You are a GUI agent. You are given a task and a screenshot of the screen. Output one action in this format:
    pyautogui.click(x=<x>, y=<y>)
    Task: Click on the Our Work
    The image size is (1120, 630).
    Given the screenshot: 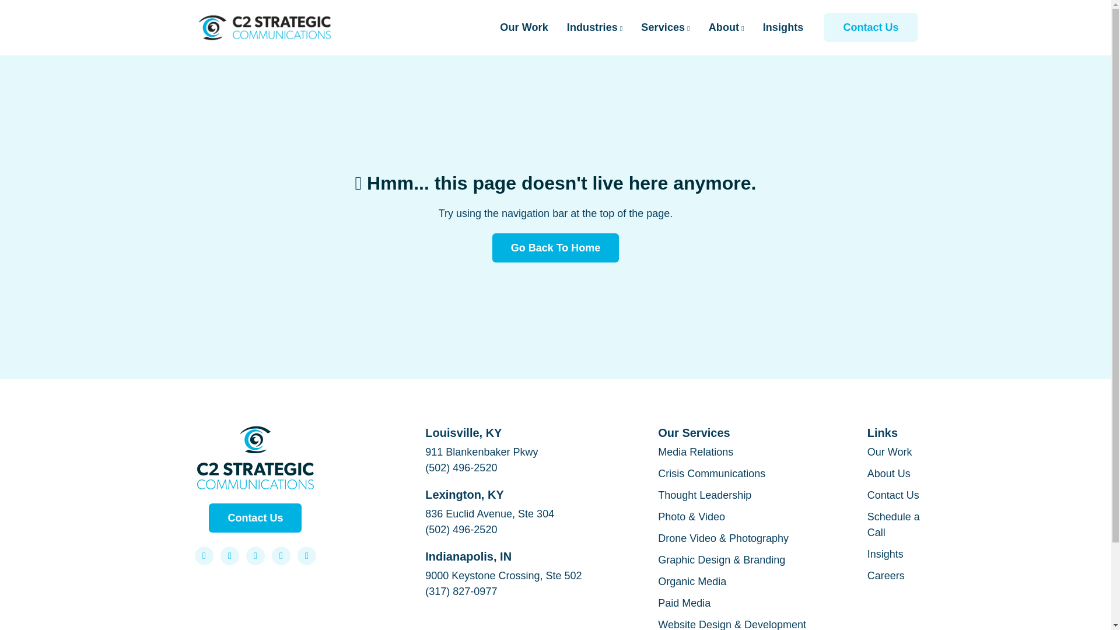 What is the action you would take?
    pyautogui.click(x=523, y=27)
    